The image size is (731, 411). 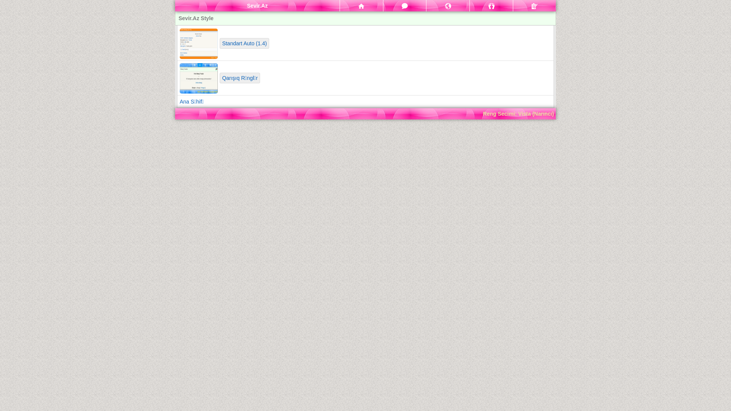 What do you see at coordinates (535, 6) in the screenshot?
I see `Qeydiyyat` at bounding box center [535, 6].